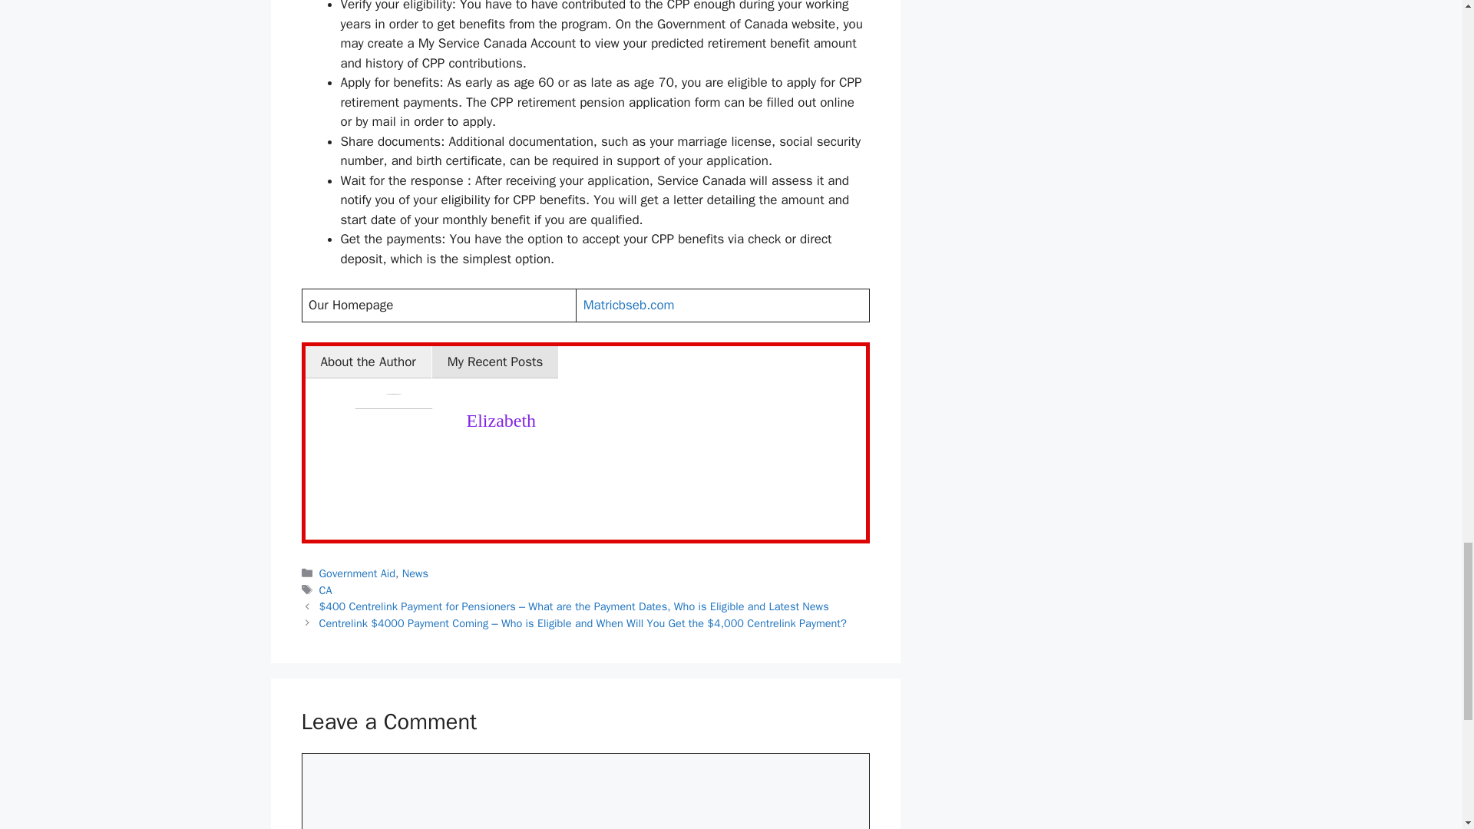  What do you see at coordinates (415, 573) in the screenshot?
I see `News` at bounding box center [415, 573].